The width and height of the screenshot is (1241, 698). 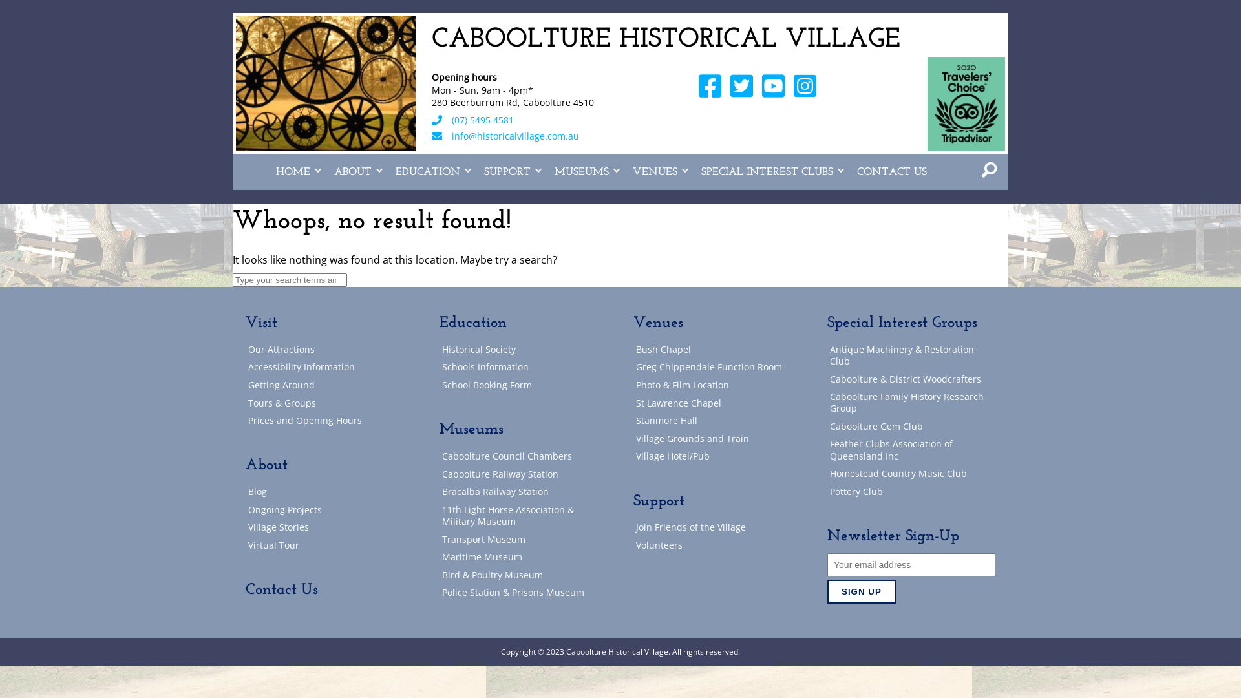 I want to click on Schools Information, so click(x=524, y=367).